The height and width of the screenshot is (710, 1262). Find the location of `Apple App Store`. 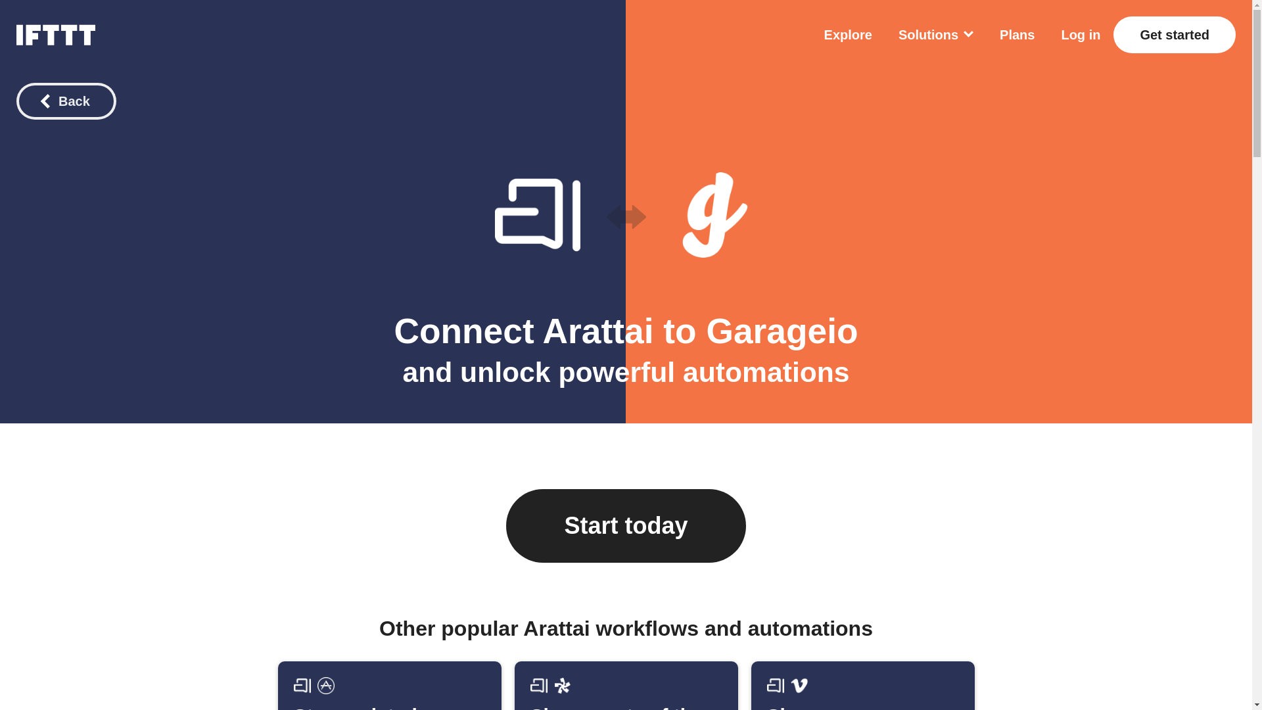

Apple App Store is located at coordinates (714, 215).